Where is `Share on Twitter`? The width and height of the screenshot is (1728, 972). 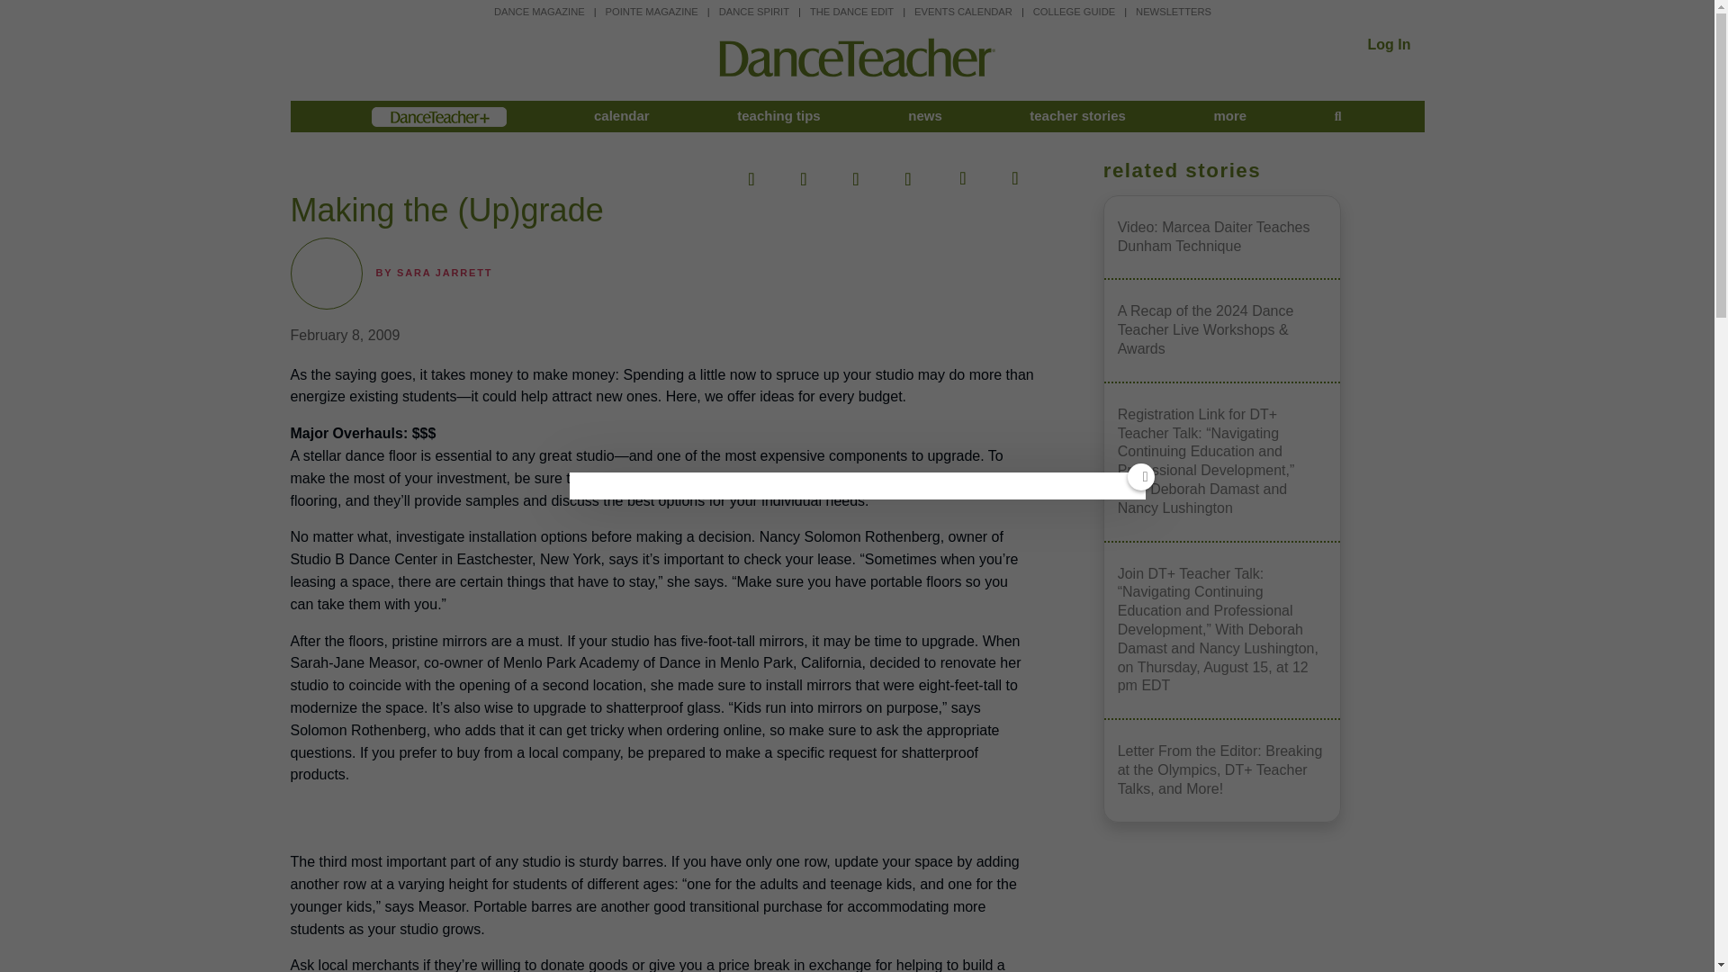
Share on Twitter is located at coordinates (803, 173).